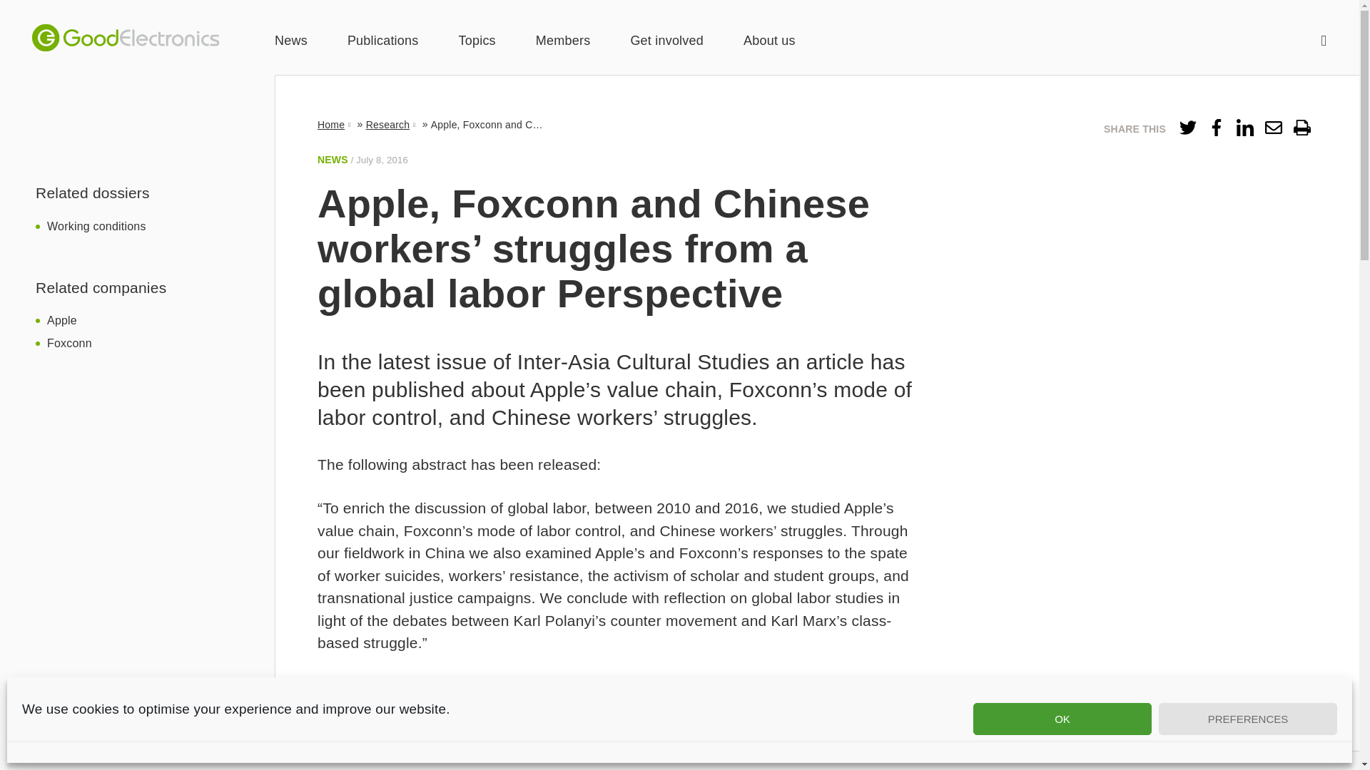  What do you see at coordinates (666, 41) in the screenshot?
I see `Get involved` at bounding box center [666, 41].